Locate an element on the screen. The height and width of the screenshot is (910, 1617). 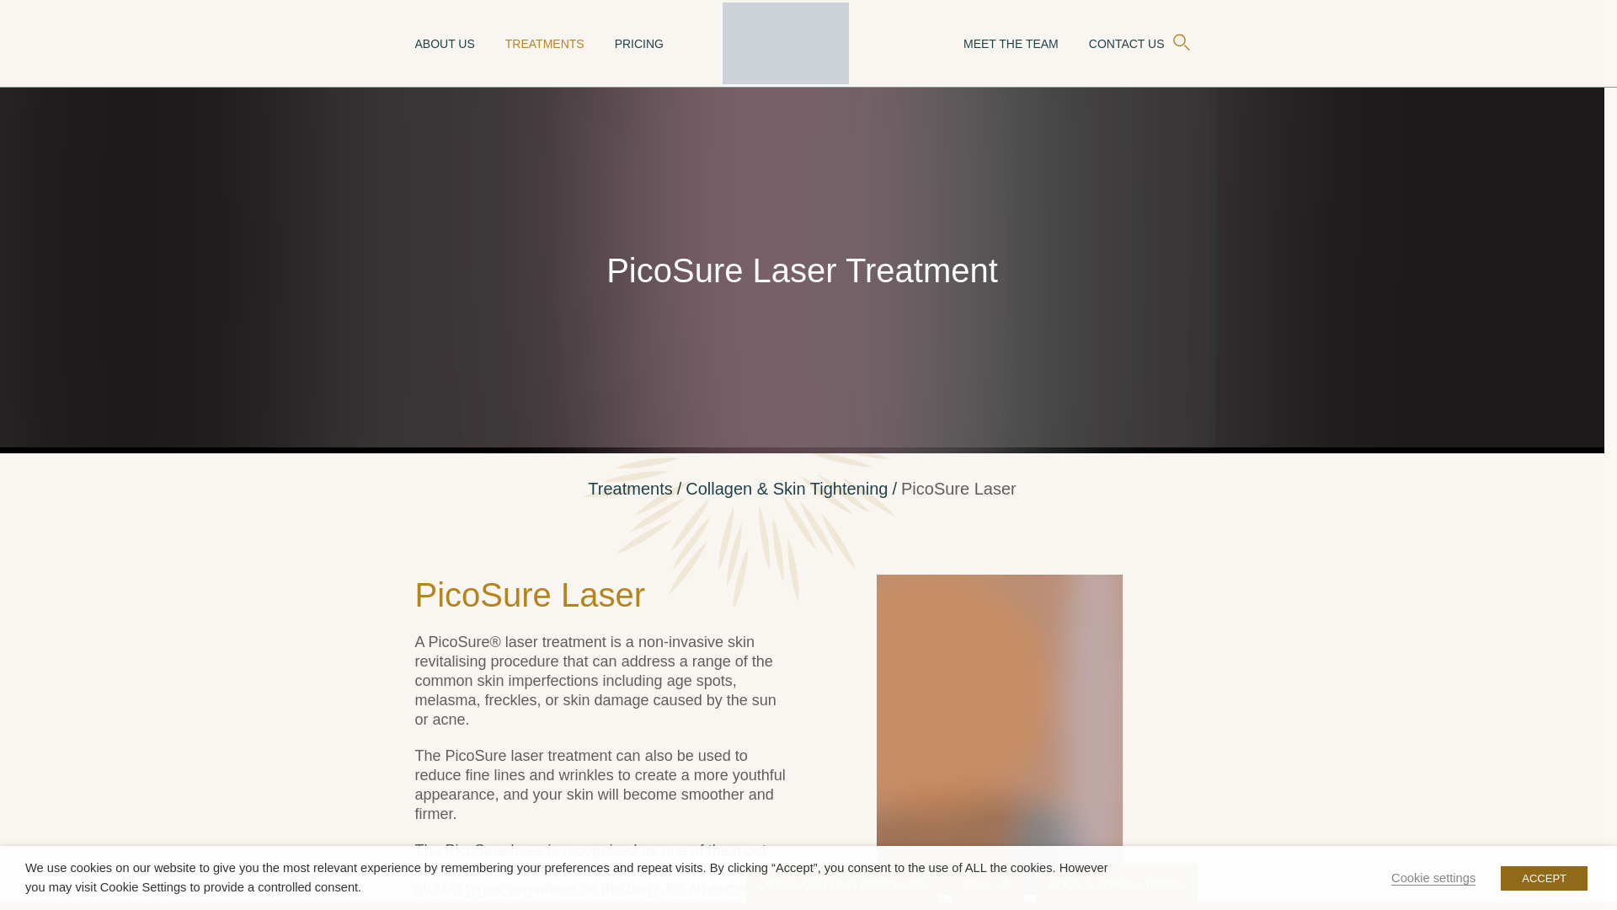
ABOUT US is located at coordinates (443, 42).